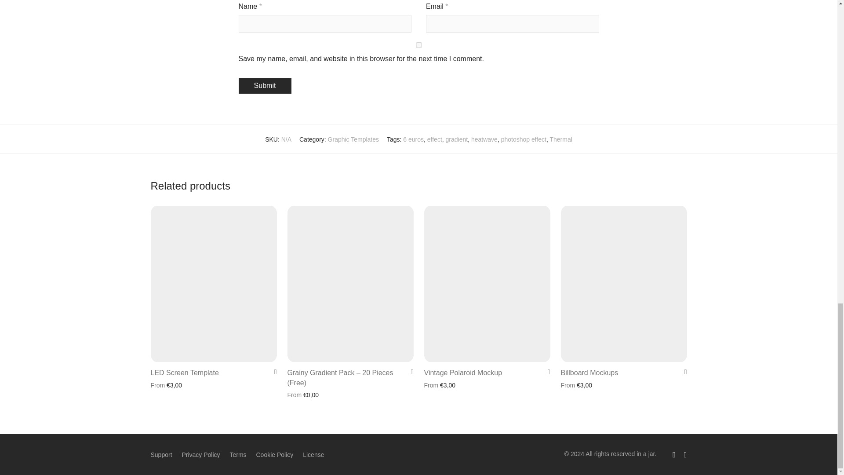 The image size is (844, 475). What do you see at coordinates (413, 139) in the screenshot?
I see `6 euros` at bounding box center [413, 139].